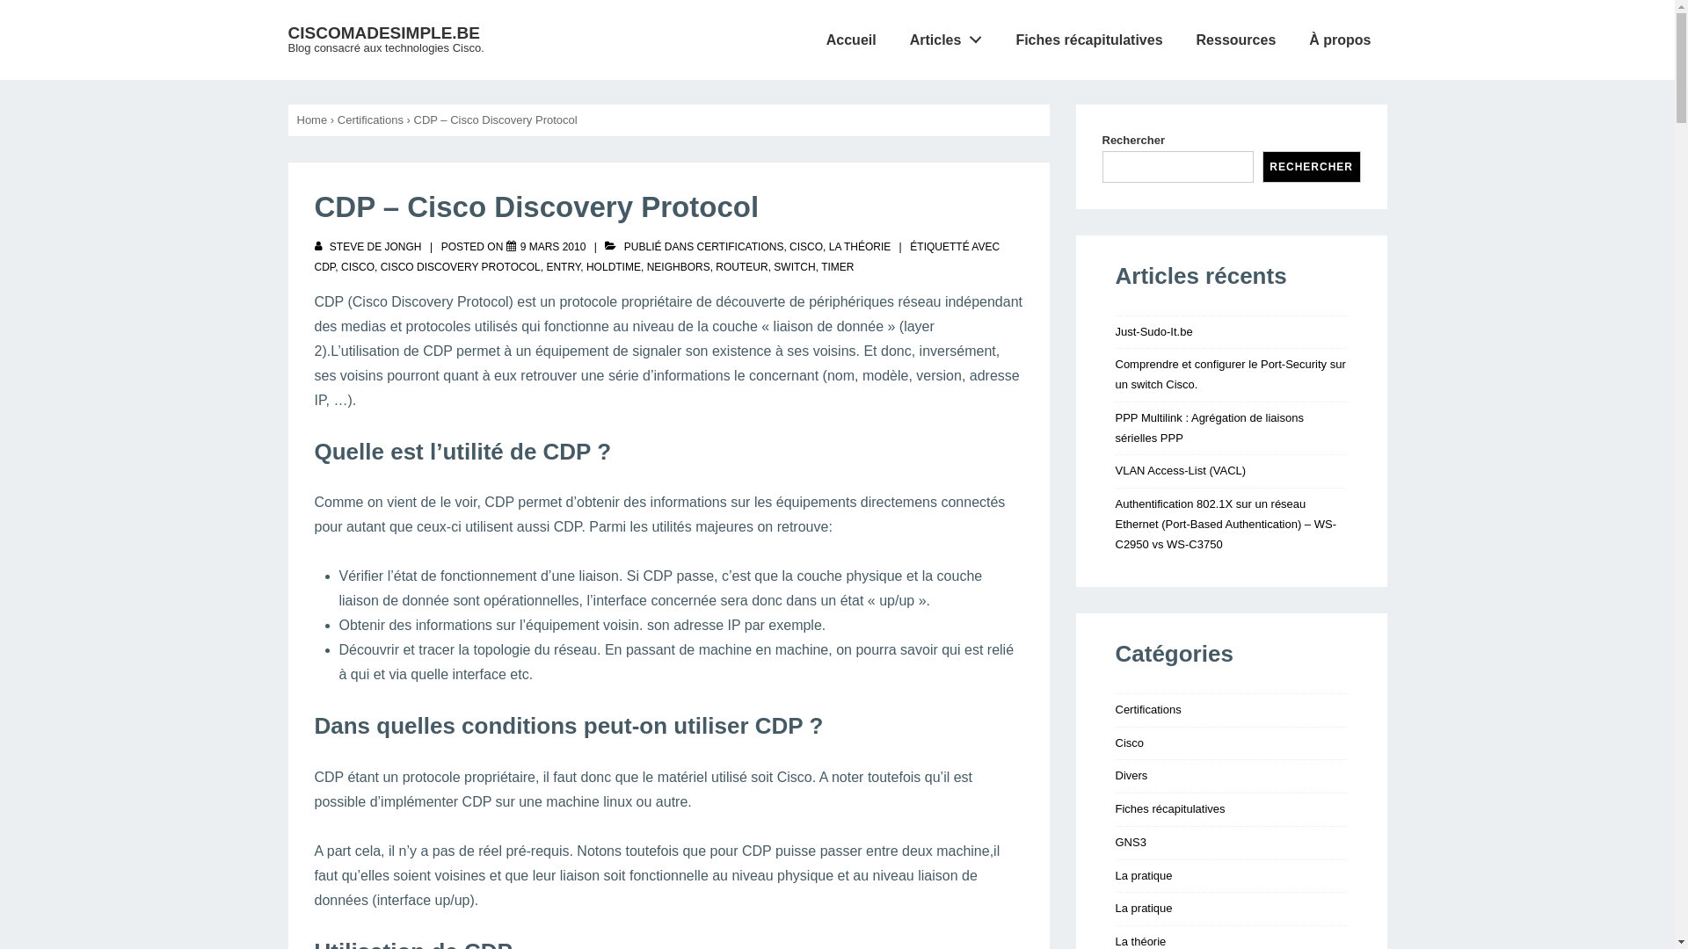 The height and width of the screenshot is (949, 1688). Describe the element at coordinates (946, 40) in the screenshot. I see `Articles` at that location.